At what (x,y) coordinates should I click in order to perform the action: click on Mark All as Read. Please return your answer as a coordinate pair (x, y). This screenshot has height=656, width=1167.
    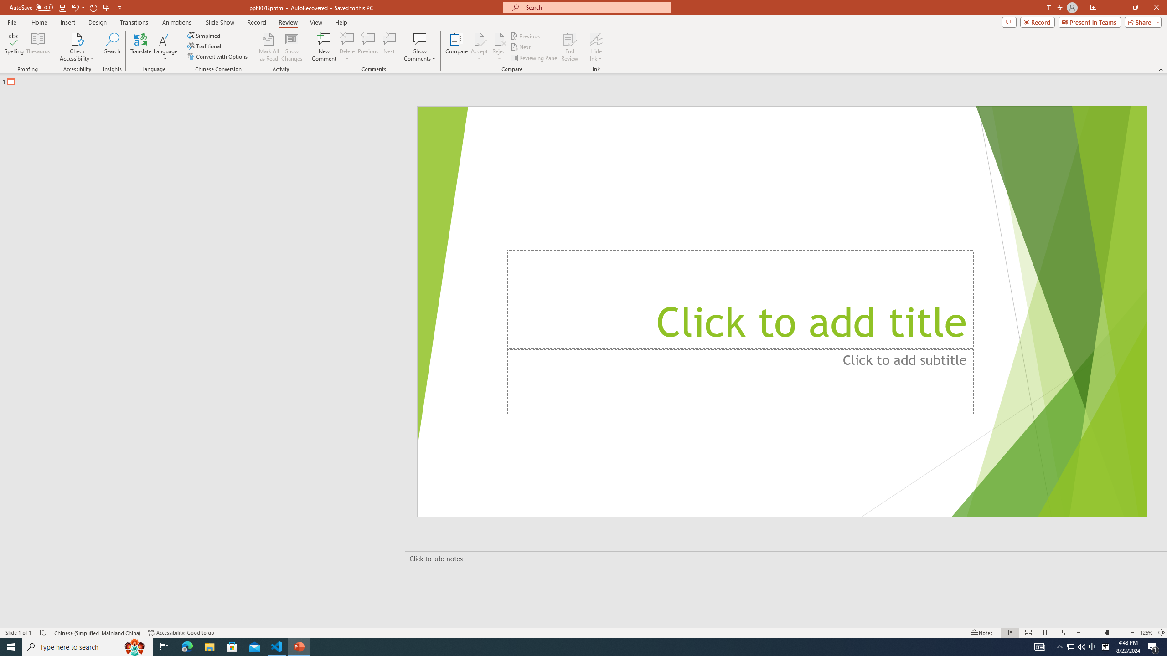
    Looking at the image, I should click on (269, 47).